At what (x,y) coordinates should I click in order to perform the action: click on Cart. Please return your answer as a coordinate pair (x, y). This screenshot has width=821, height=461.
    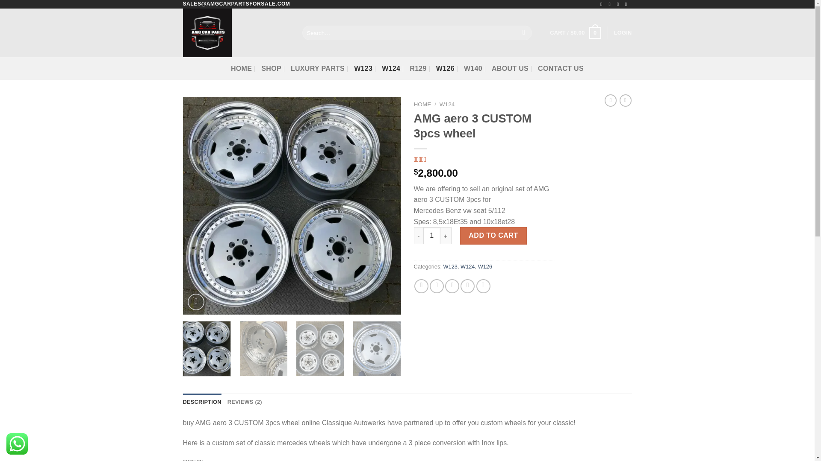
    Looking at the image, I should click on (576, 32).